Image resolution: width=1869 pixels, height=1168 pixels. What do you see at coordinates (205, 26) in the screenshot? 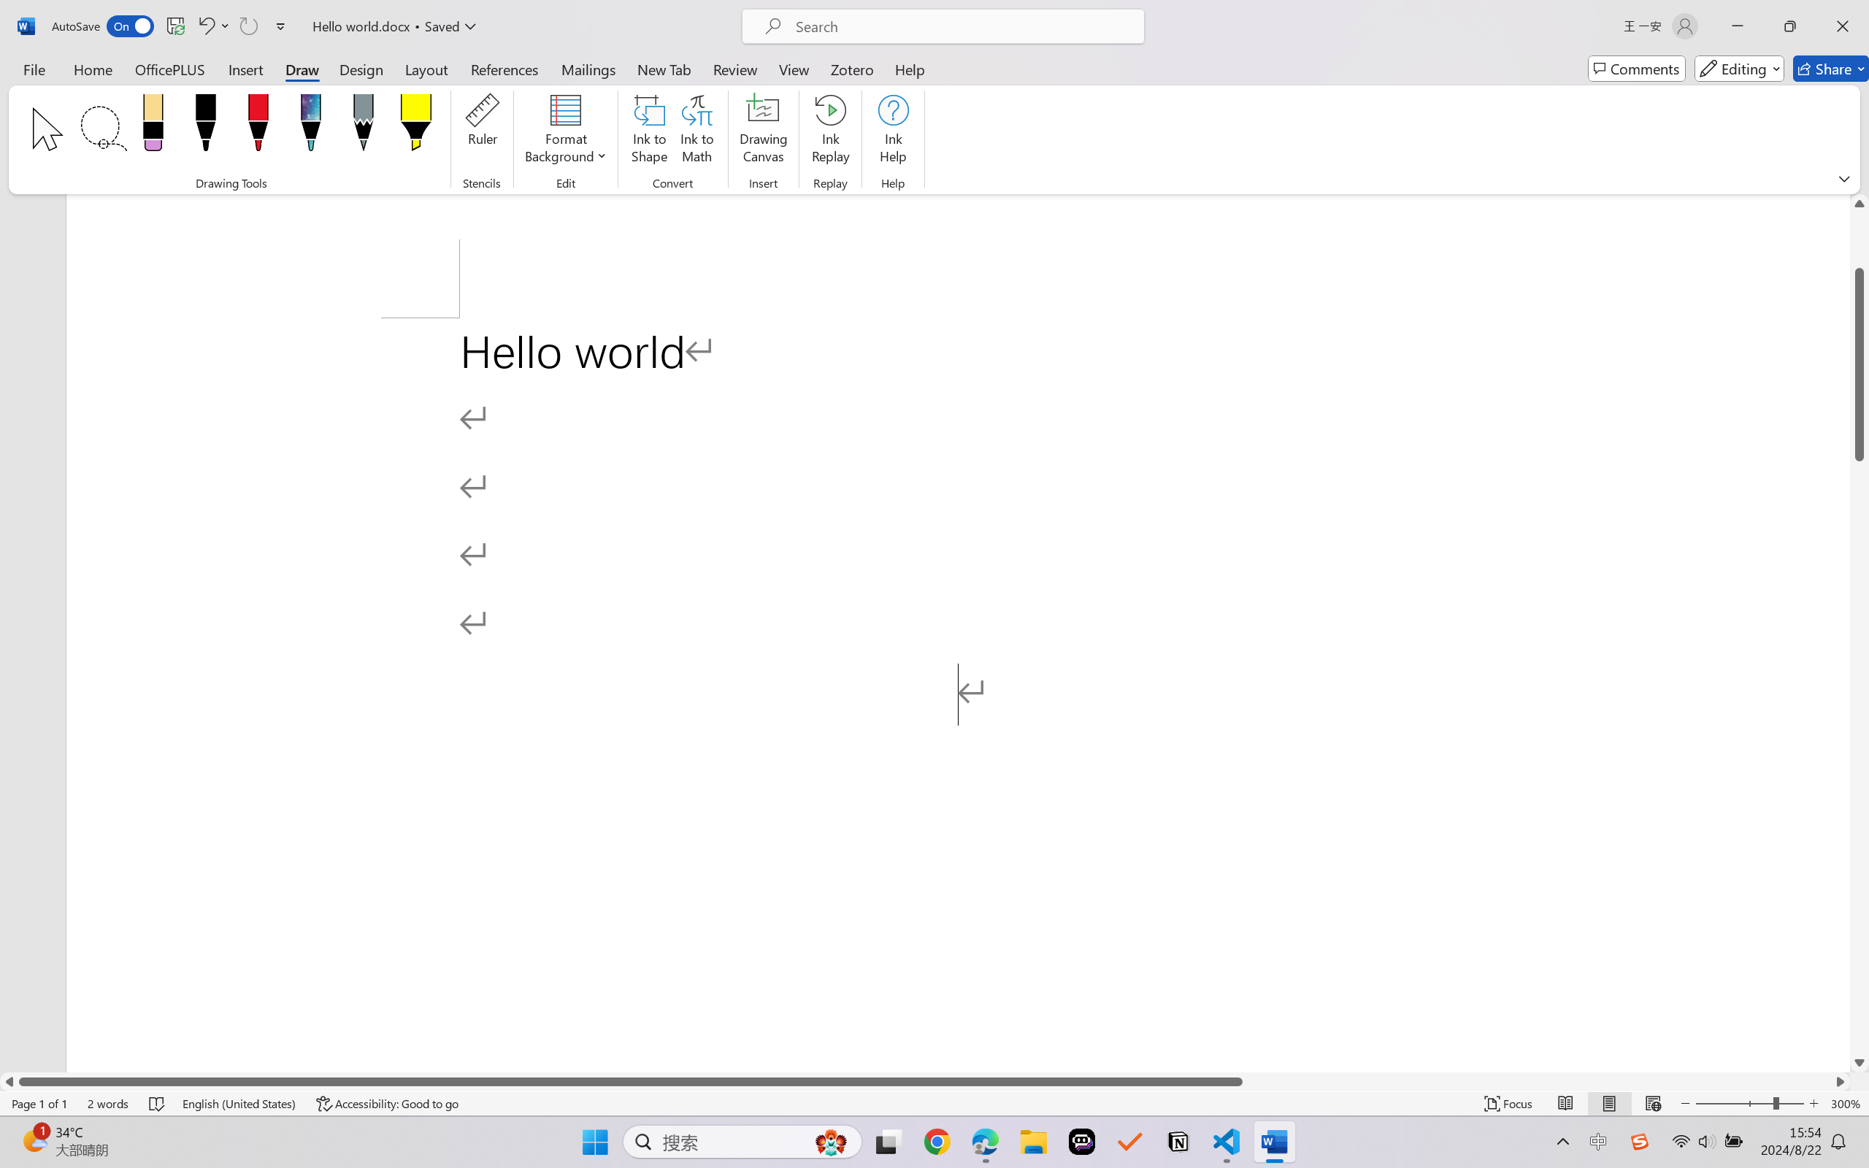
I see `Undo Click and Type Formatting` at bounding box center [205, 26].